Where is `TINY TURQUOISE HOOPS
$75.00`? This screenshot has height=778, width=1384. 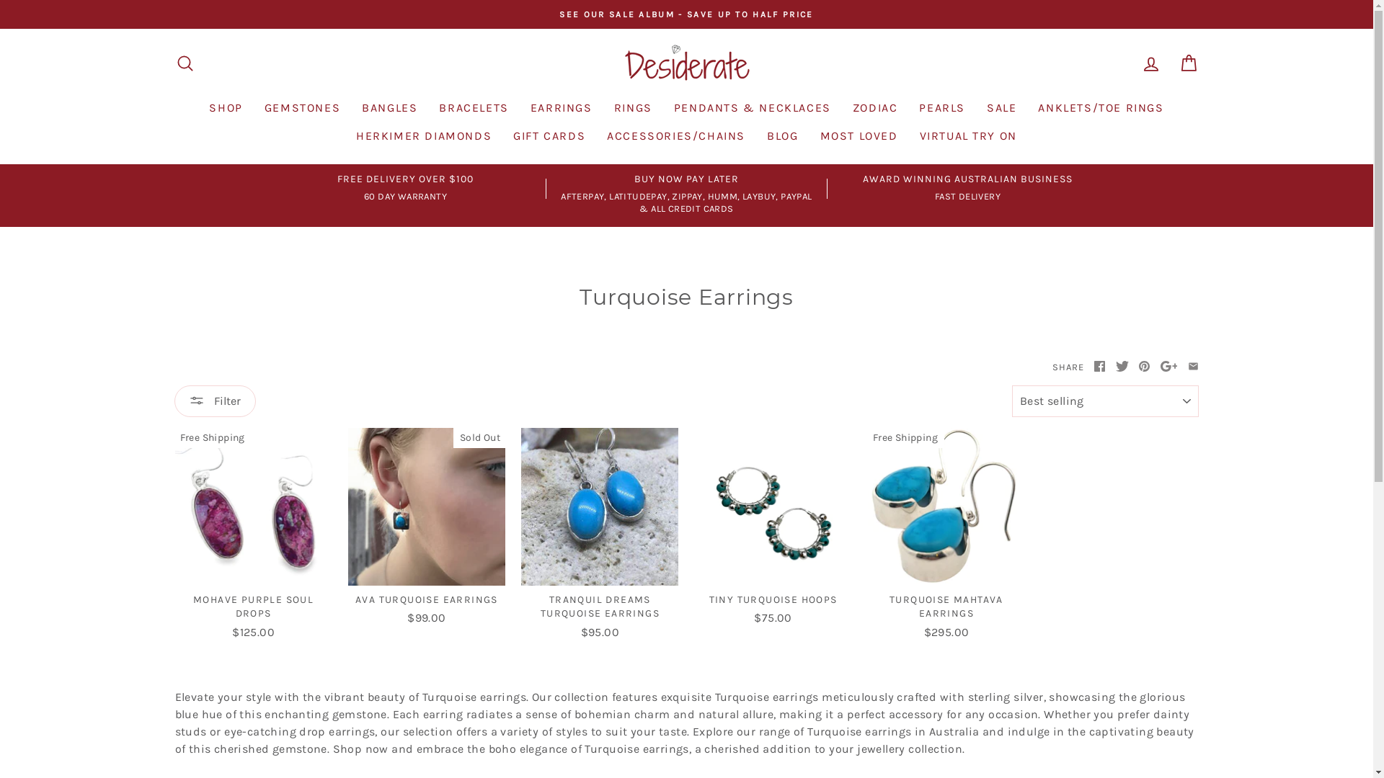
TINY TURQUOISE HOOPS
$75.00 is located at coordinates (773, 529).